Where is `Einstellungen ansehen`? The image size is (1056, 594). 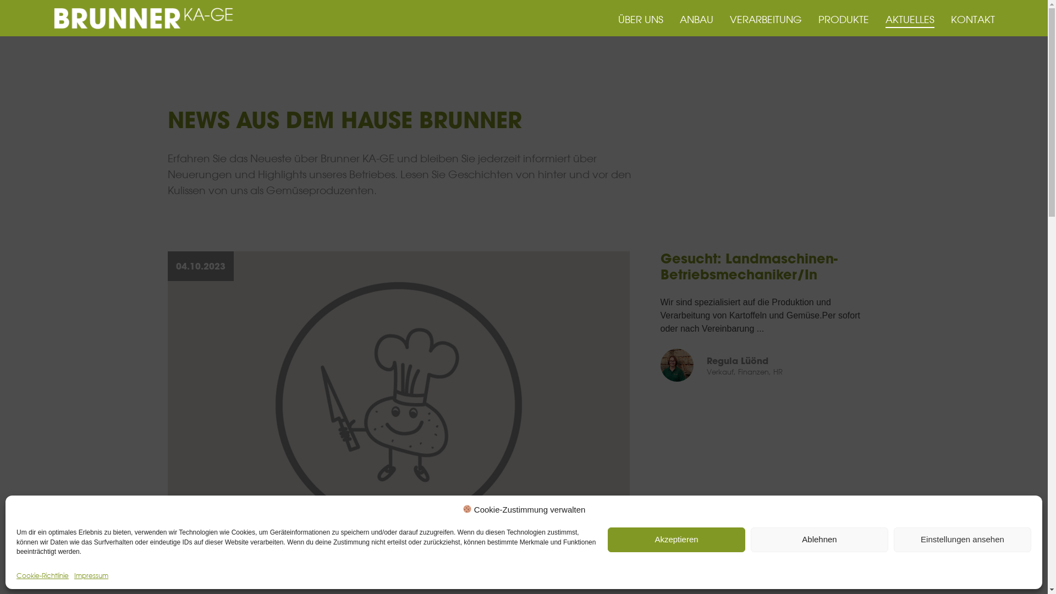
Einstellungen ansehen is located at coordinates (963, 539).